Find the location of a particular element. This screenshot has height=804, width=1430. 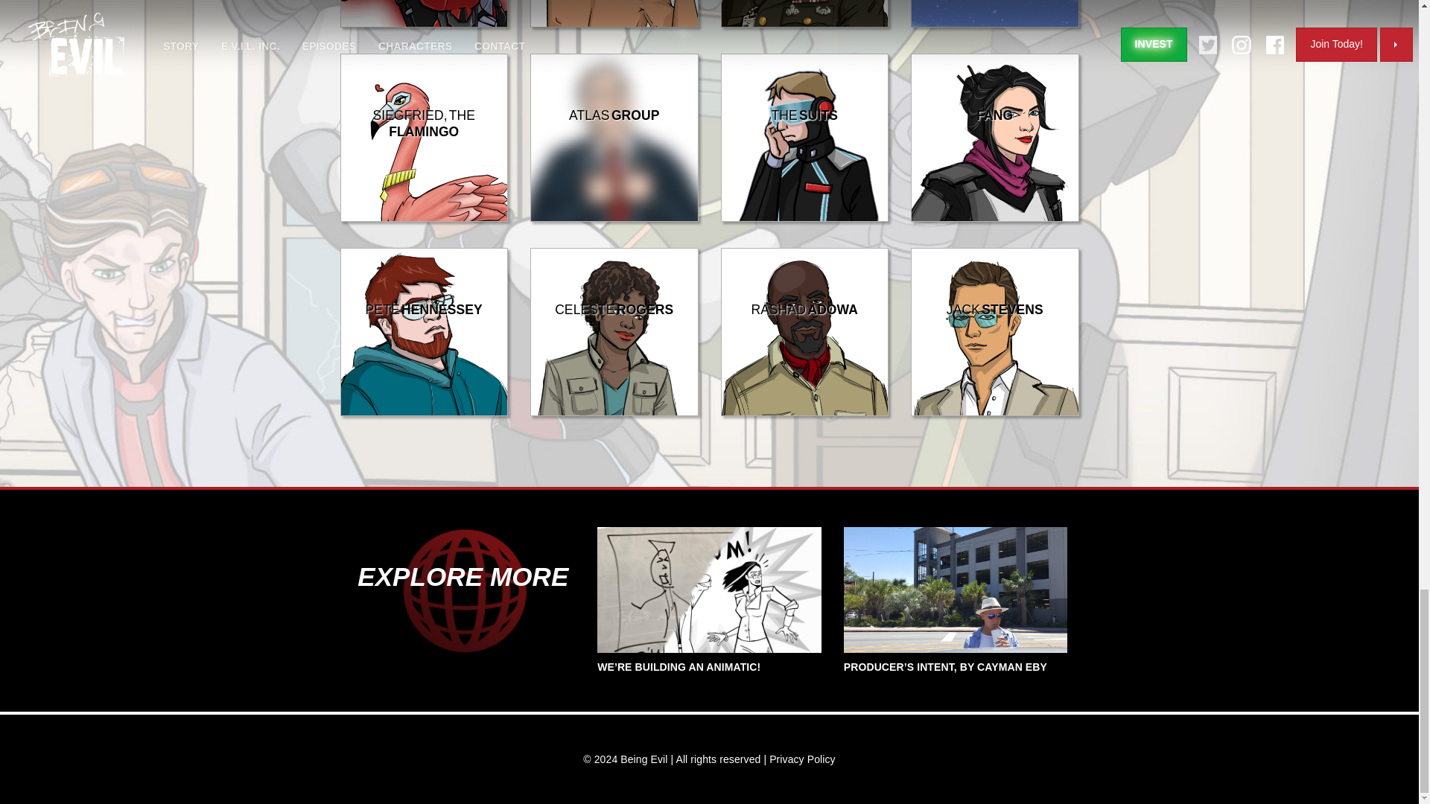

ATLAS GROUP is located at coordinates (614, 218).